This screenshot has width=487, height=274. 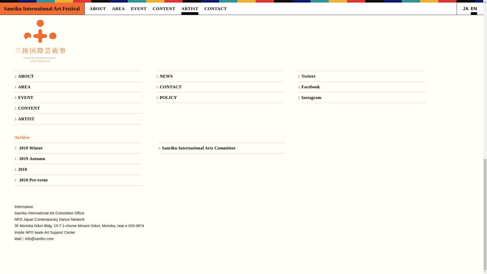 What do you see at coordinates (220, 97) in the screenshot?
I see `POLICY` at bounding box center [220, 97].